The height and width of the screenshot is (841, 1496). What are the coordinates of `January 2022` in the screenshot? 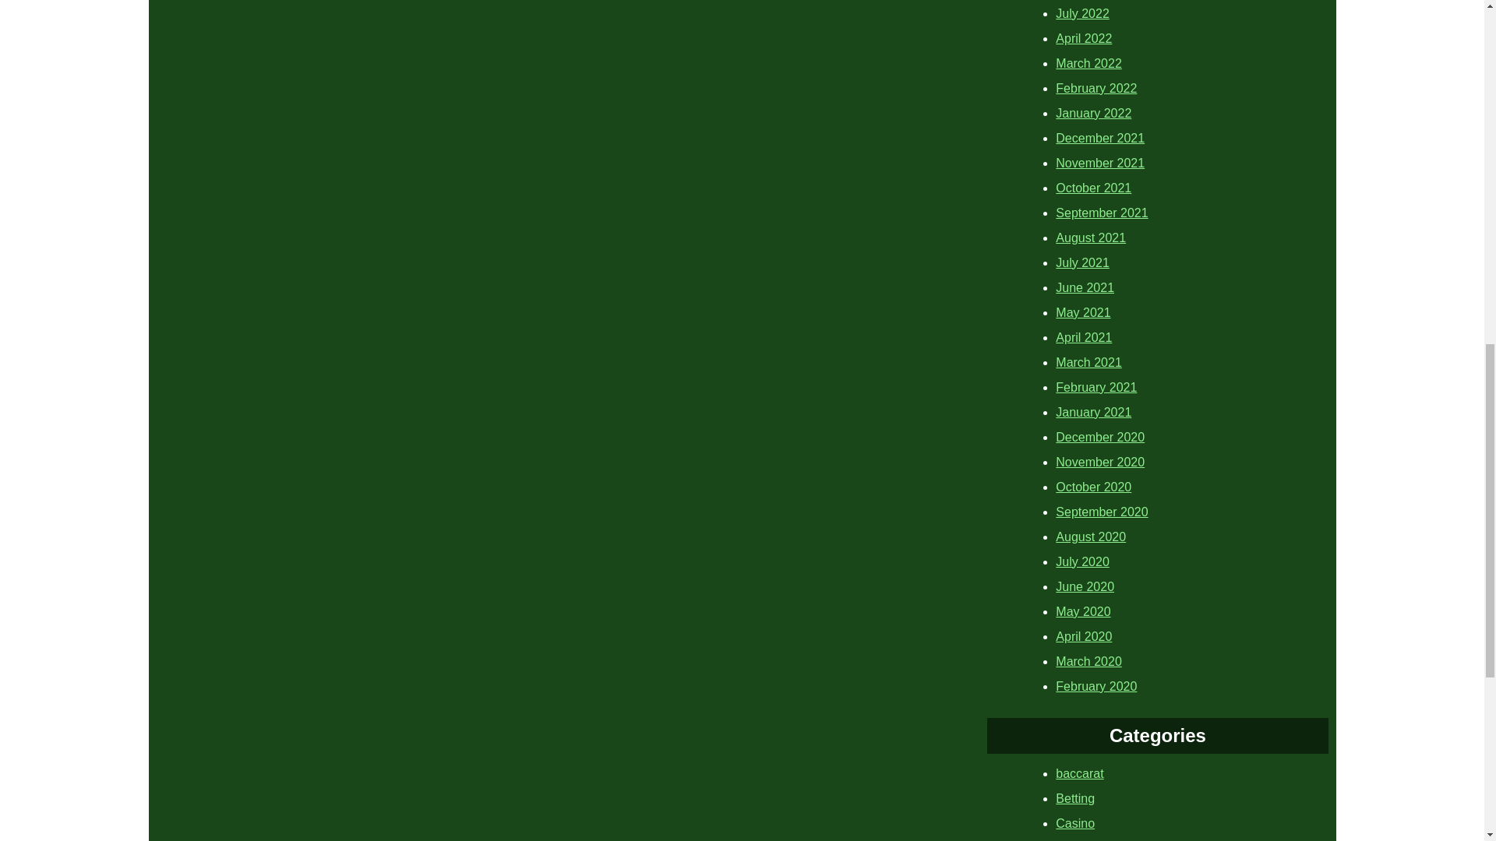 It's located at (1093, 112).